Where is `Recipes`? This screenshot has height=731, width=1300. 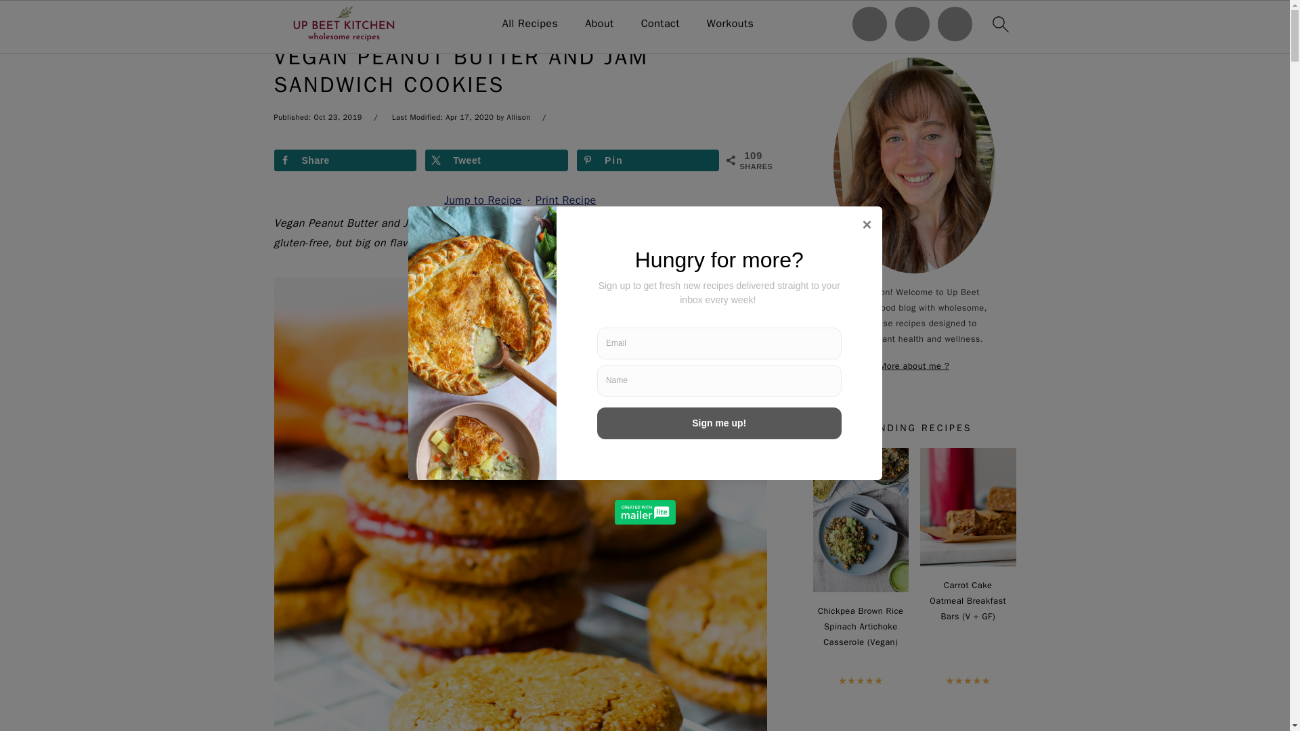 Recipes is located at coordinates (334, 23).